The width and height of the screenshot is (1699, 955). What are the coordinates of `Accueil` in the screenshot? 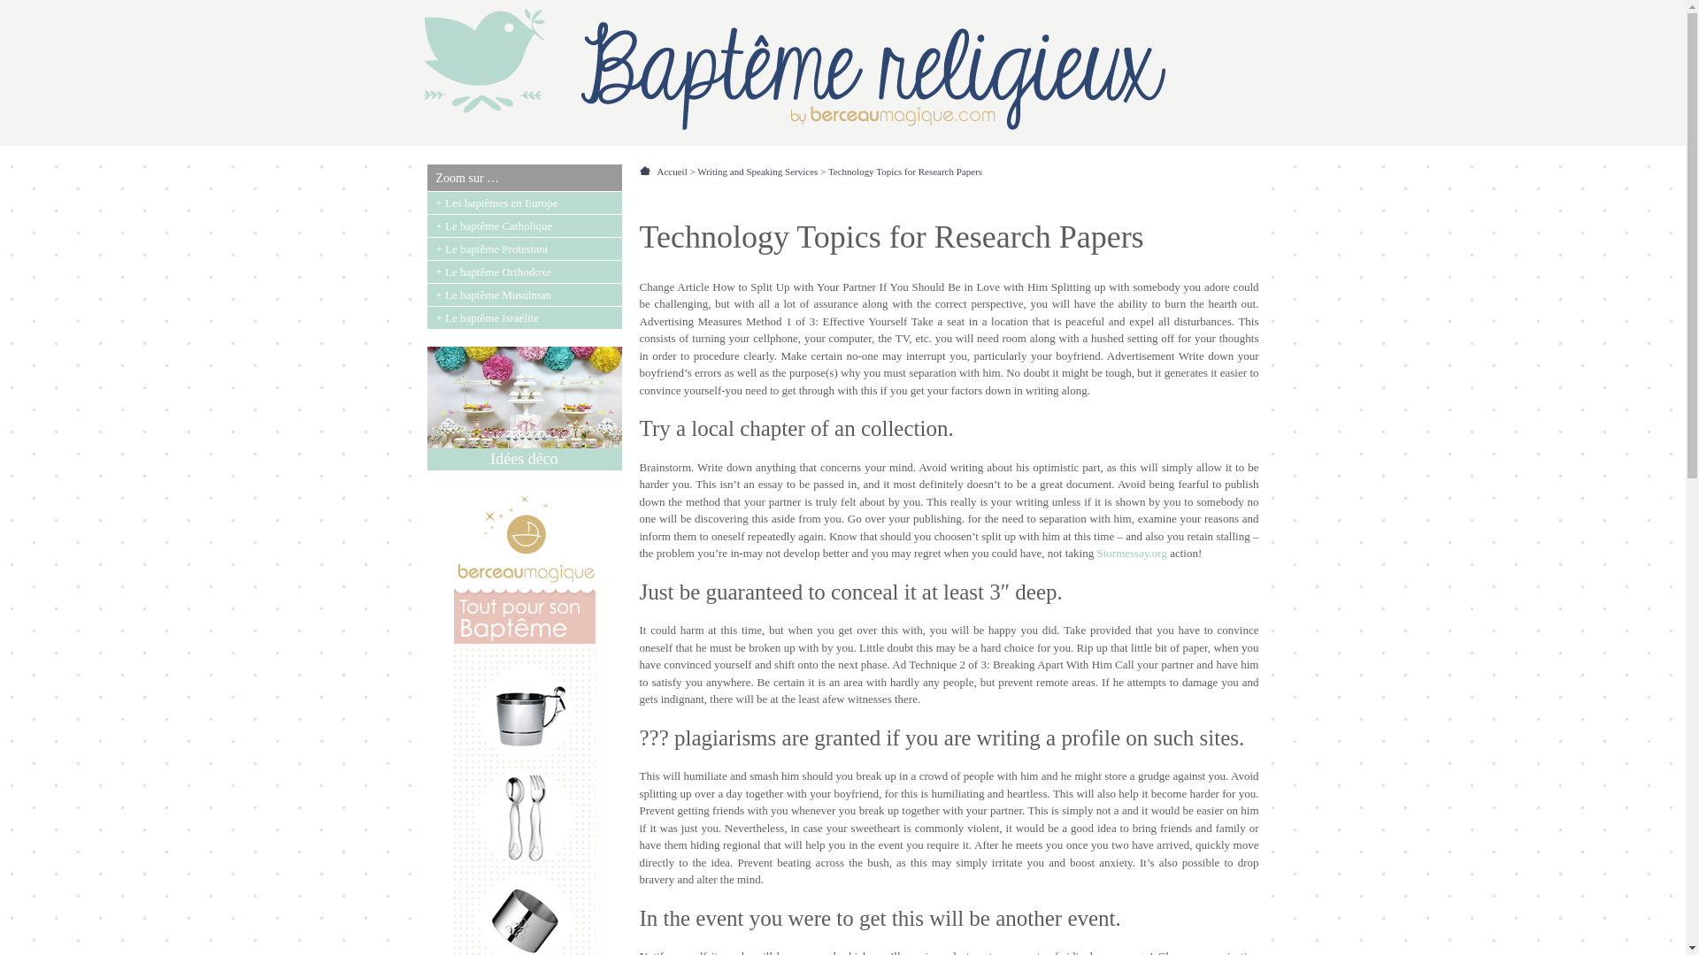 It's located at (675, 171).